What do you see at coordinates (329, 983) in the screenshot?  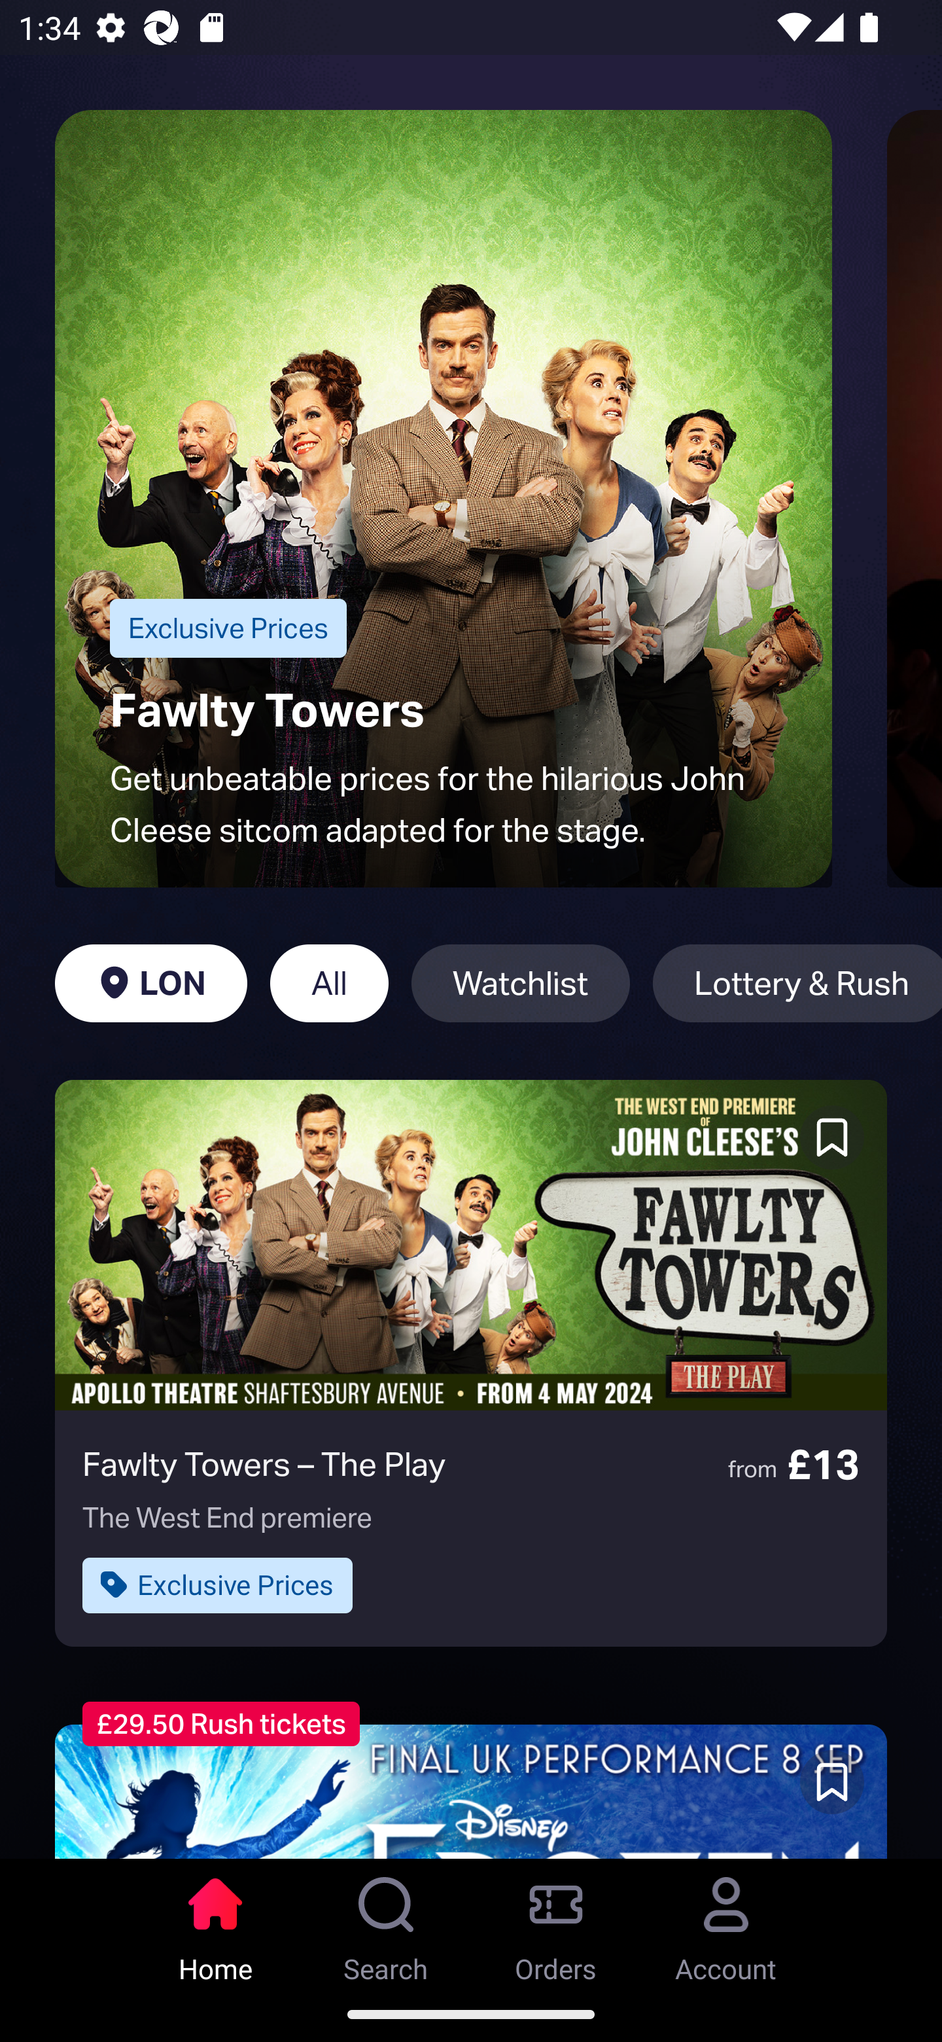 I see `All` at bounding box center [329, 983].